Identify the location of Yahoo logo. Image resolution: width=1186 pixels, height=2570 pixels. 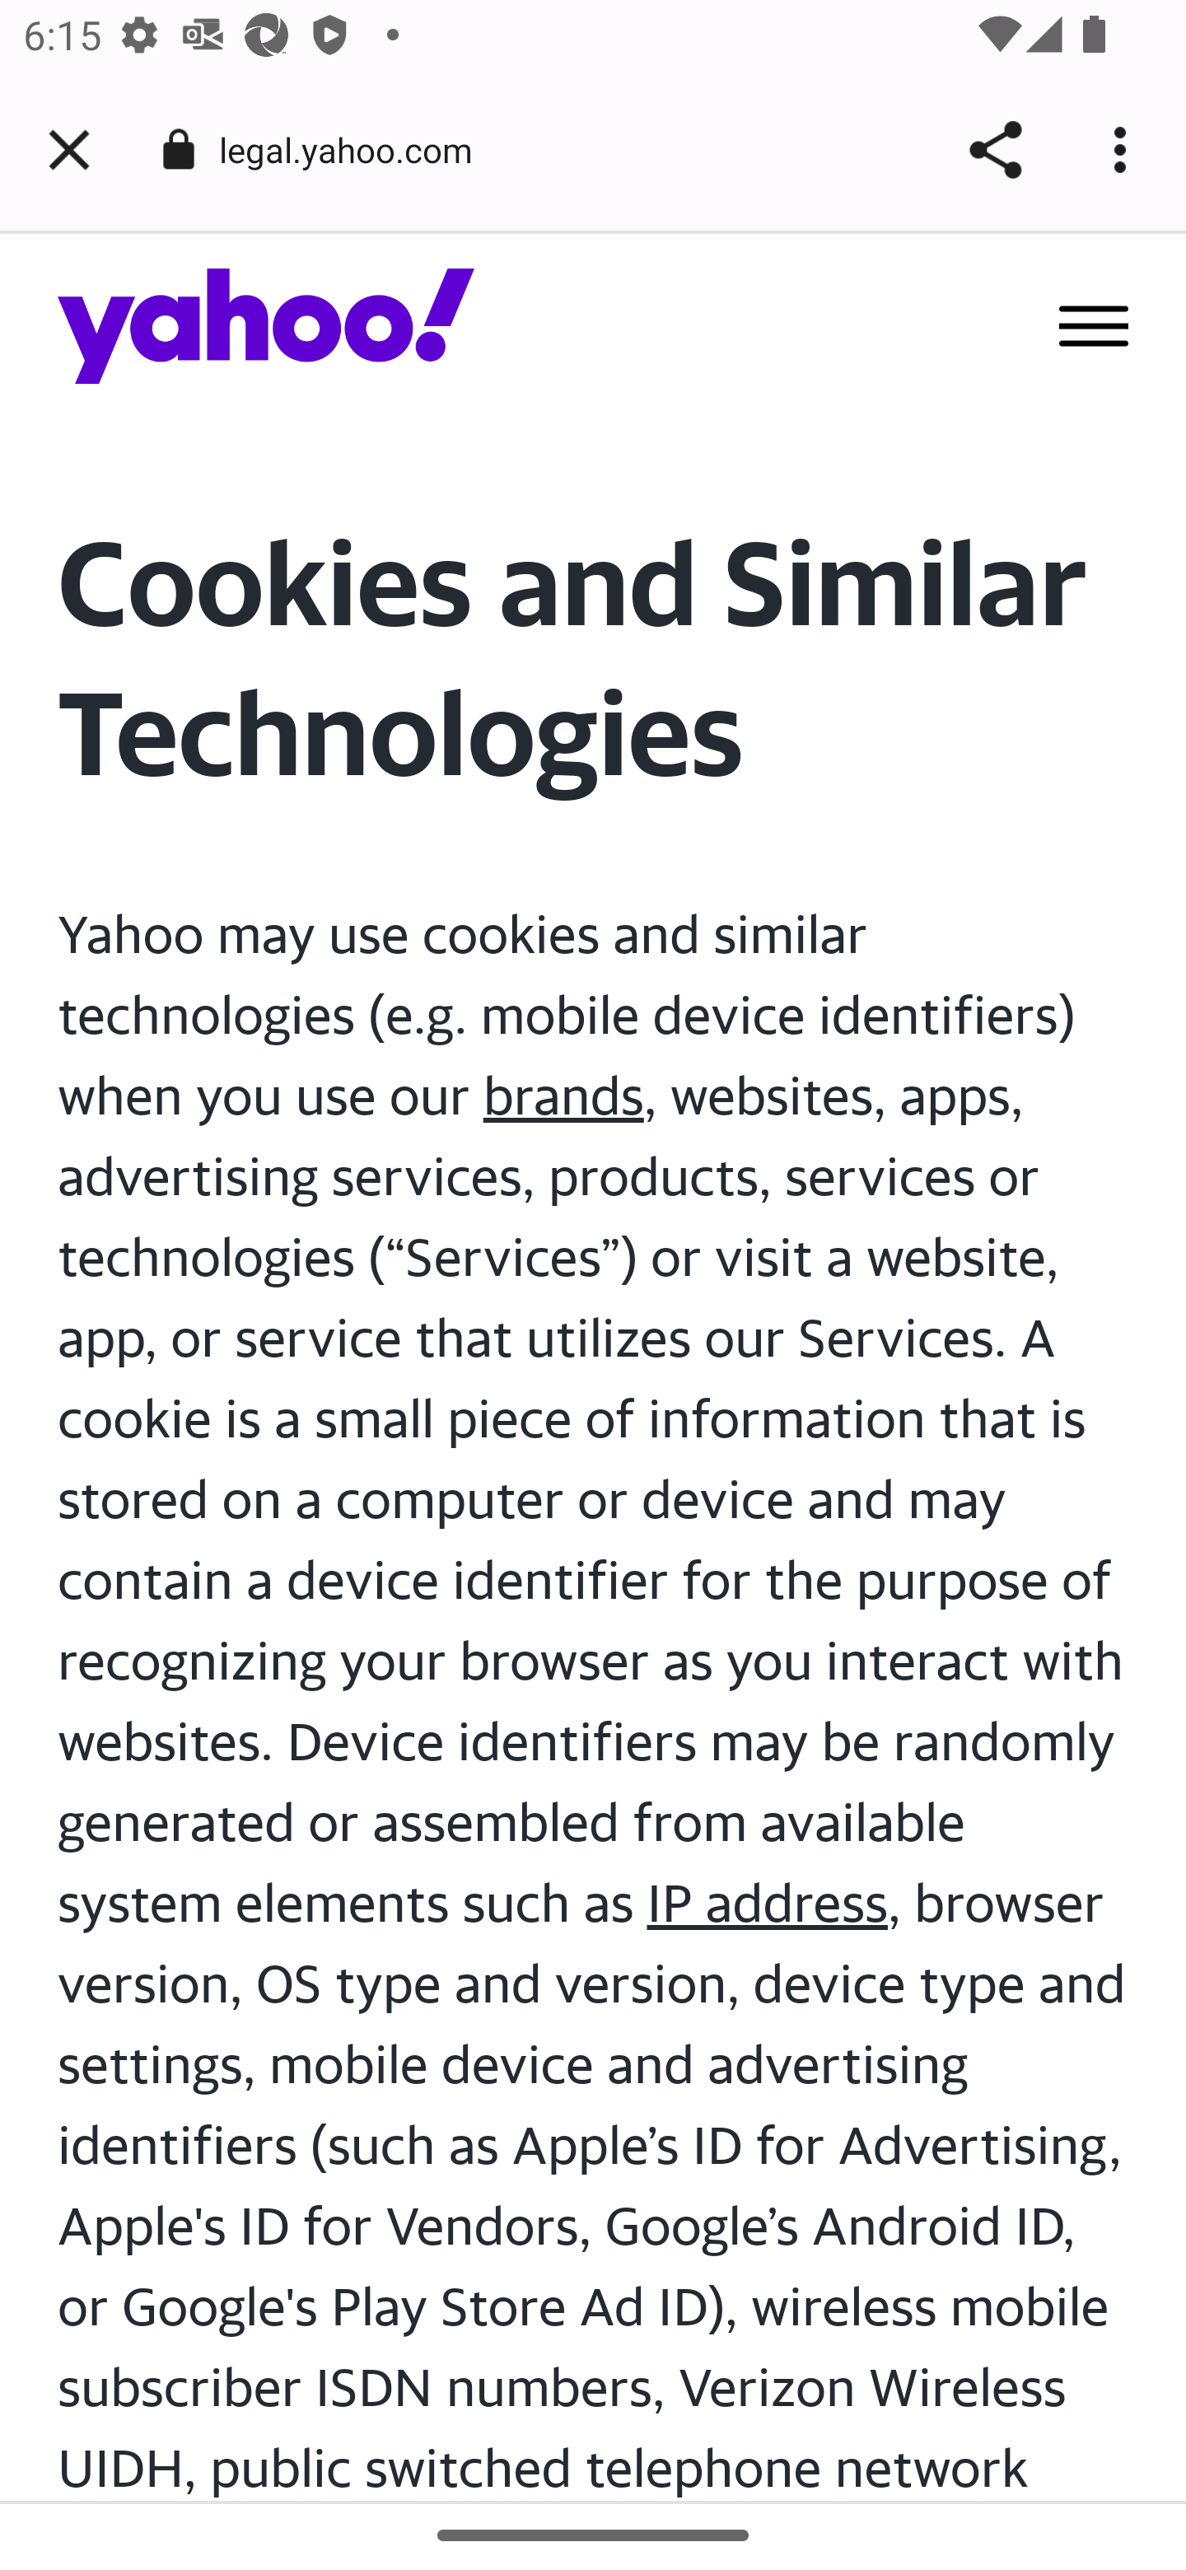
(267, 325).